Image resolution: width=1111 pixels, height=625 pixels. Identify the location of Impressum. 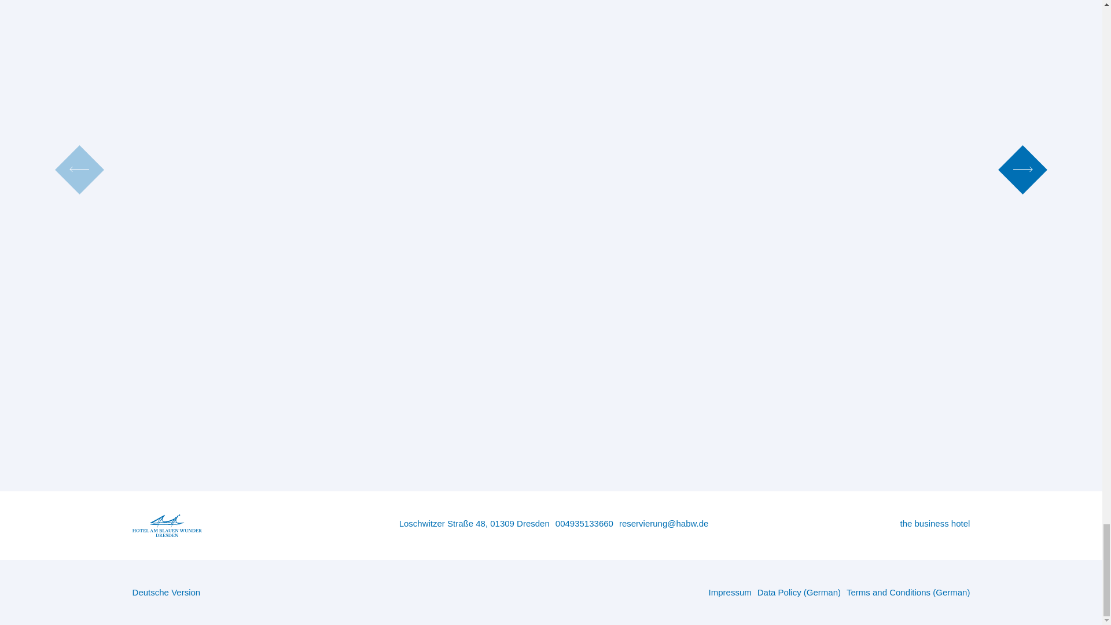
(727, 593).